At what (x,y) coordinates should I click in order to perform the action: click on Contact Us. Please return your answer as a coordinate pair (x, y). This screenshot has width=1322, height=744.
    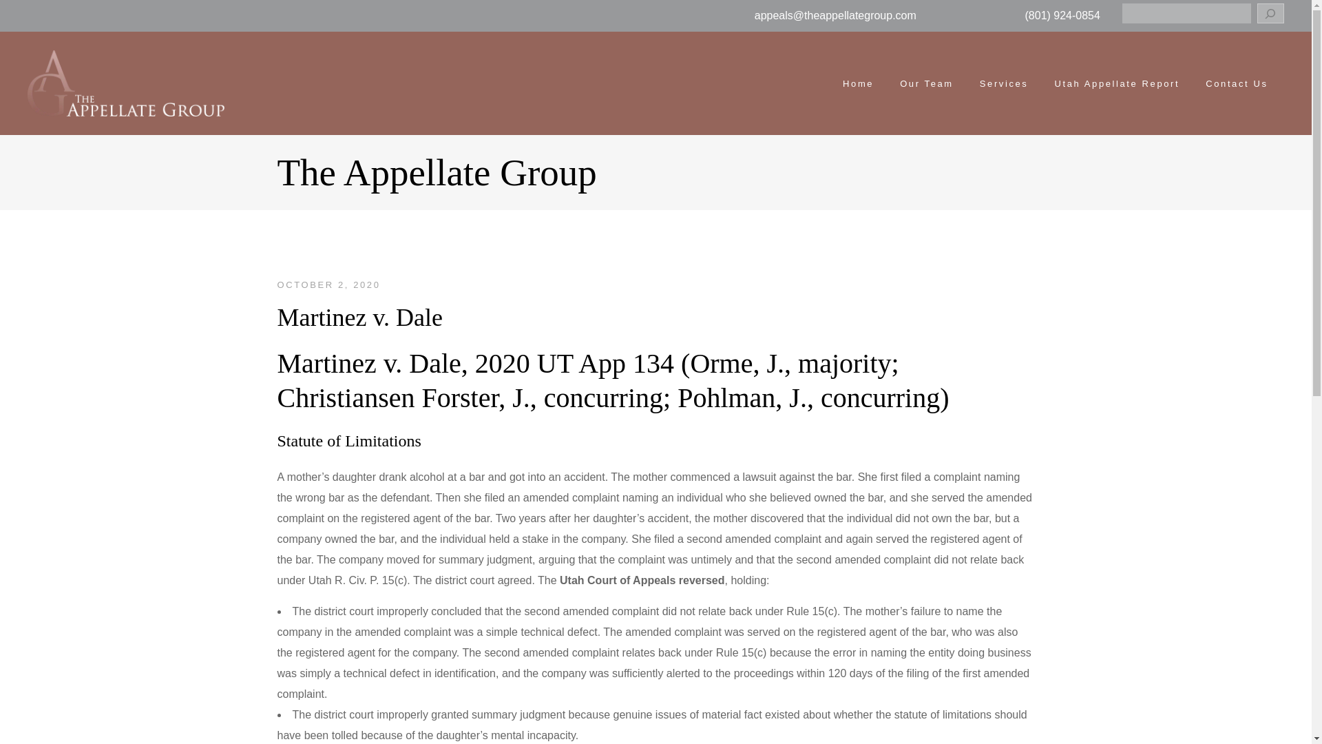
    Looking at the image, I should click on (1237, 83).